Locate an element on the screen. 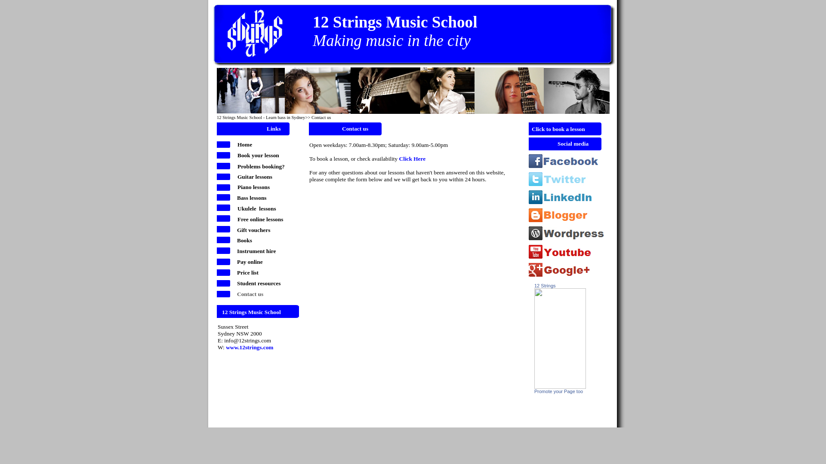 Image resolution: width=826 pixels, height=464 pixels. Piano lessons is located at coordinates (225, 188).